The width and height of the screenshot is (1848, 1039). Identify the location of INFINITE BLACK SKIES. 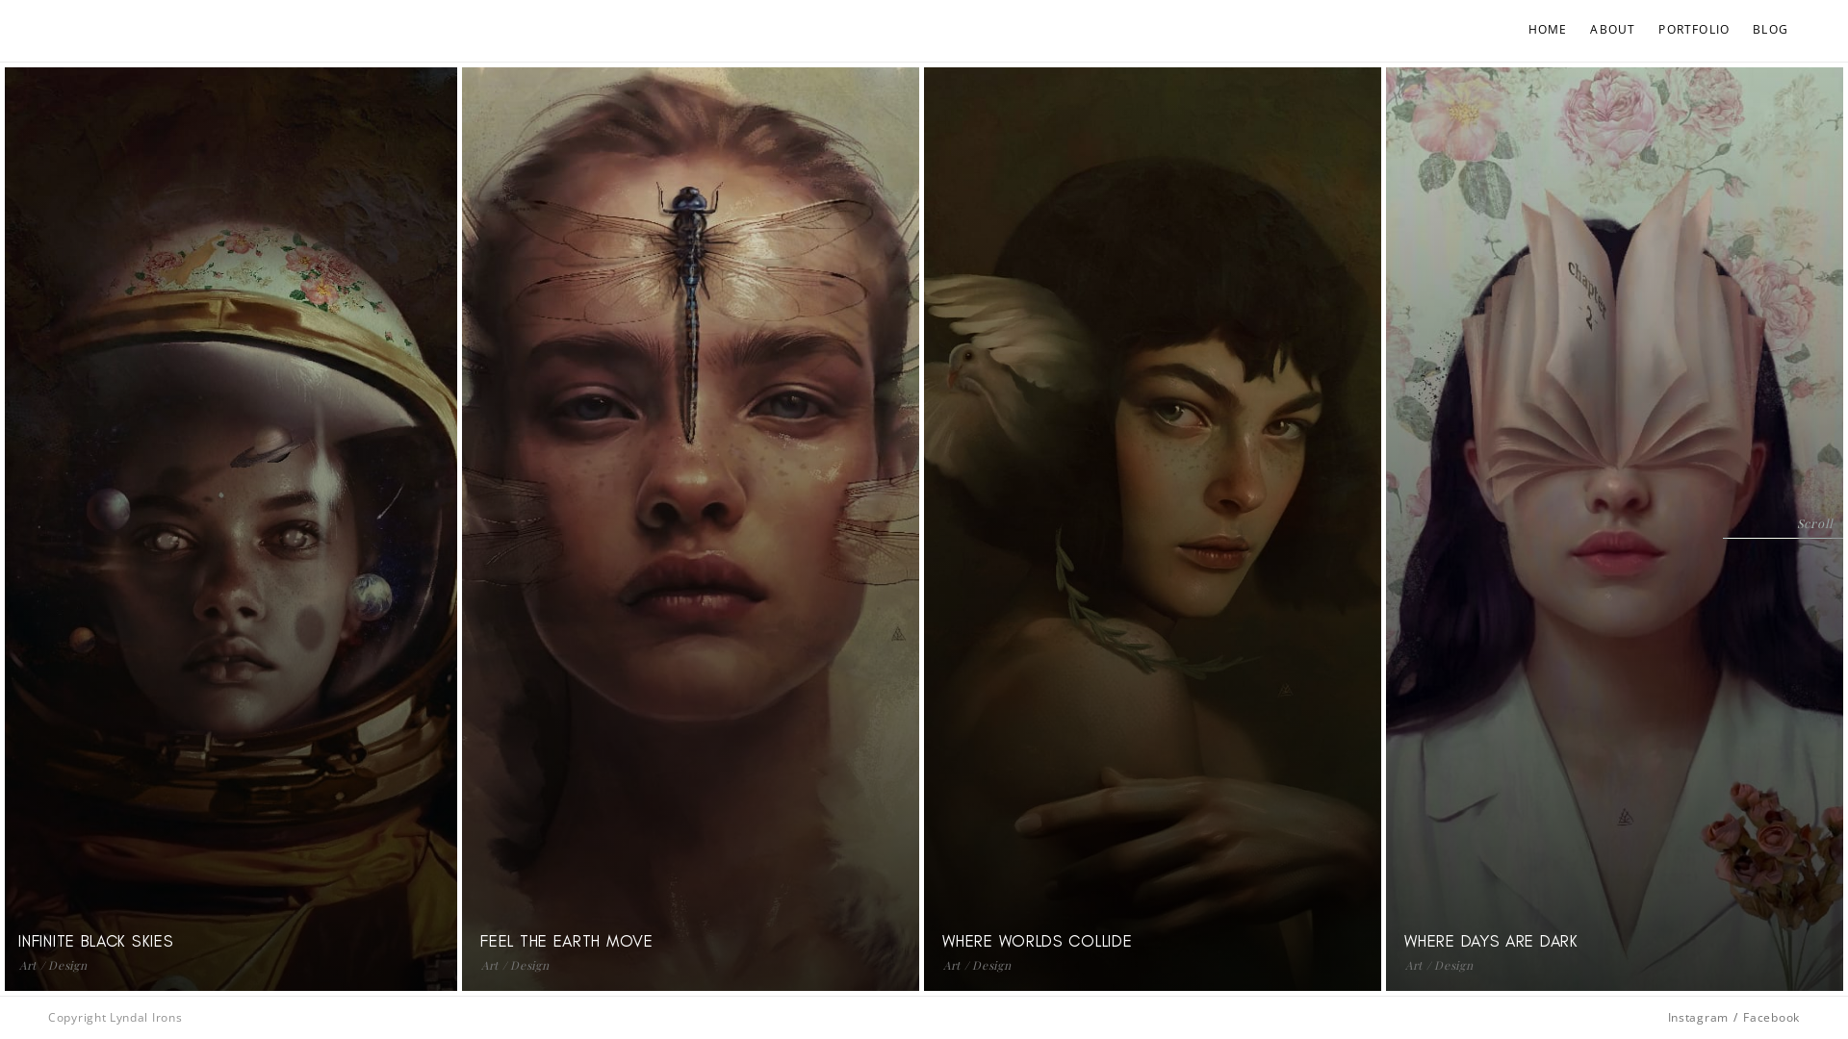
(108, 941).